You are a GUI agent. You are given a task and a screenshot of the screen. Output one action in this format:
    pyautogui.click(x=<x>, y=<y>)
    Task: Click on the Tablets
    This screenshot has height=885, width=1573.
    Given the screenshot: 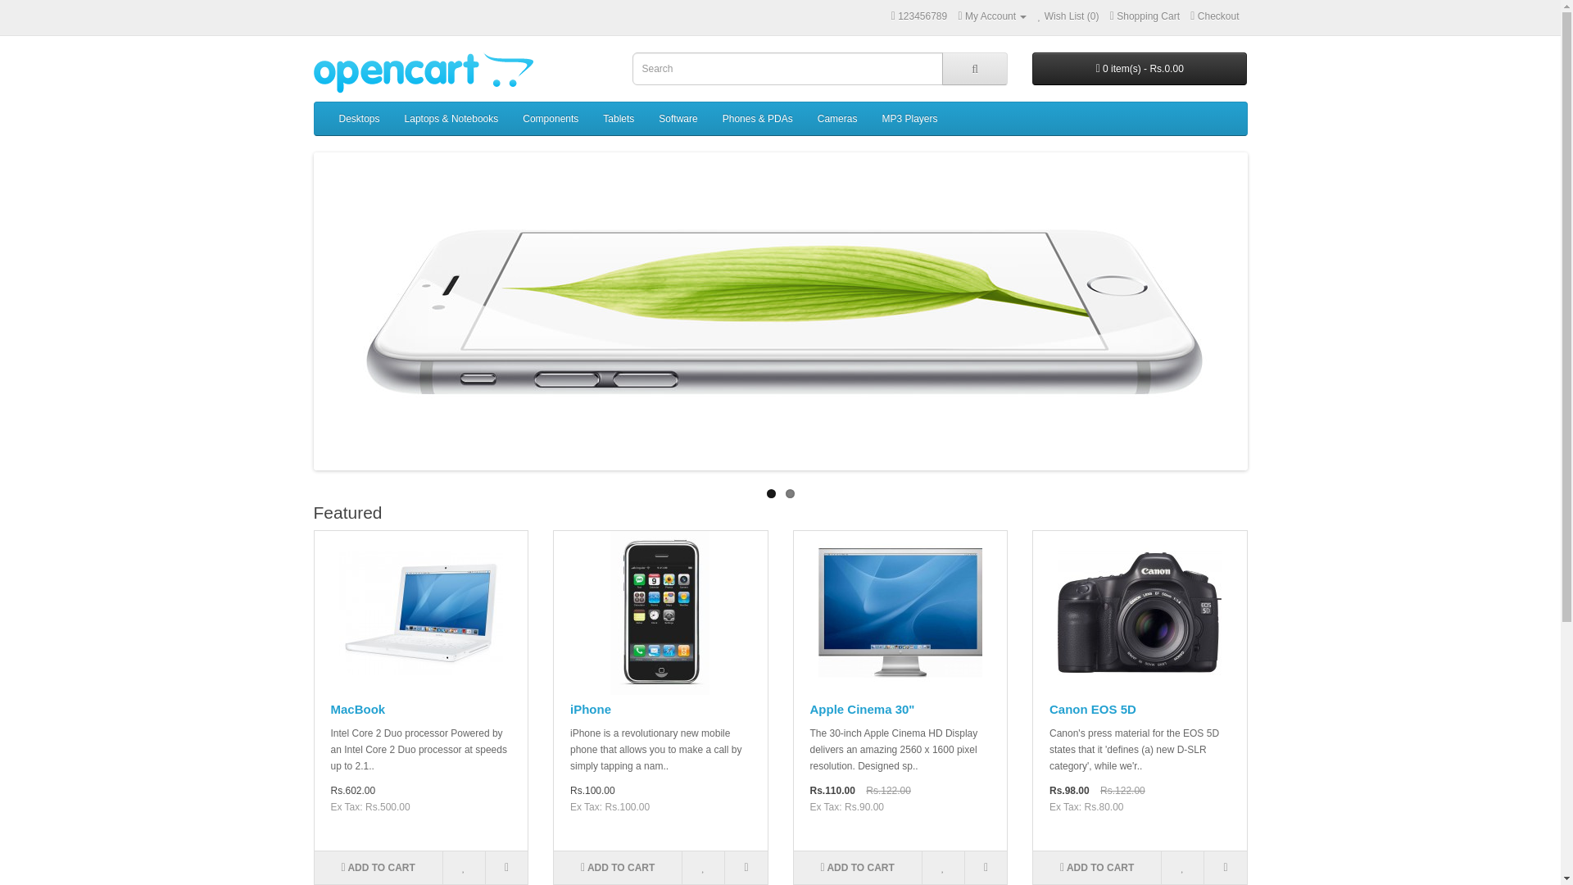 What is the action you would take?
    pyautogui.click(x=619, y=119)
    